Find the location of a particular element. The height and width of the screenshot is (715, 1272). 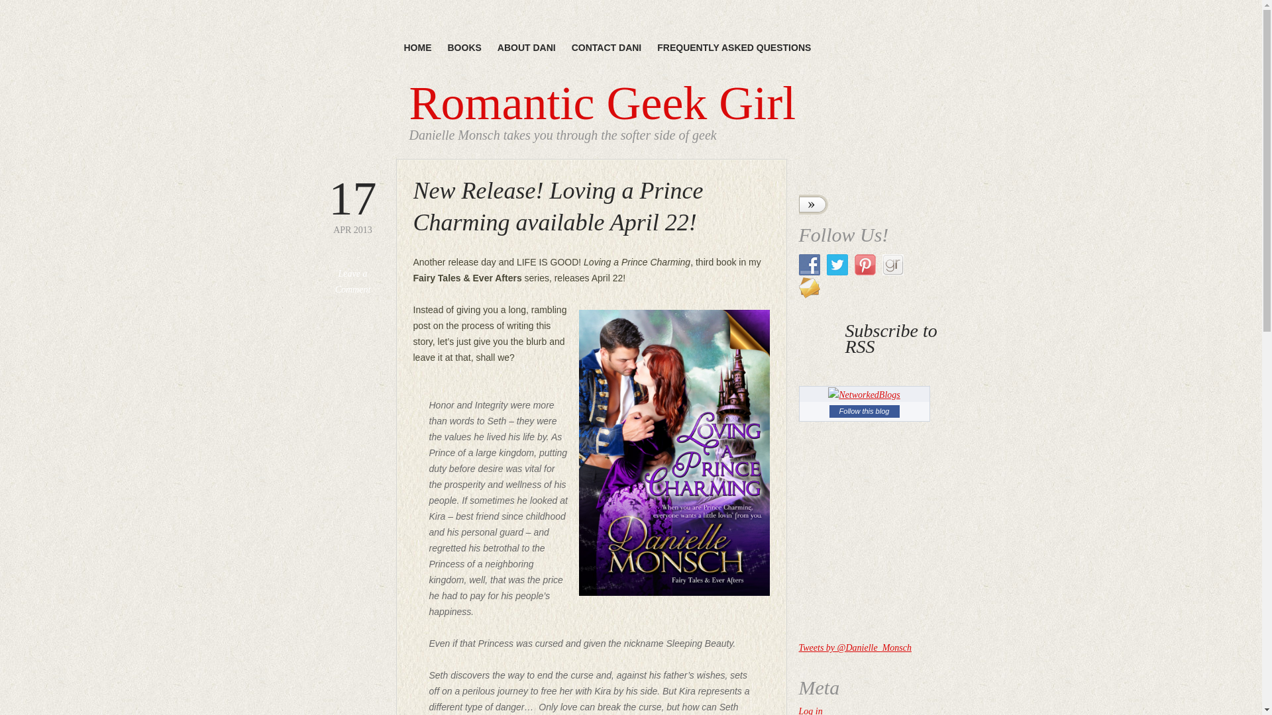

Follow Us on E-mail is located at coordinates (810, 288).